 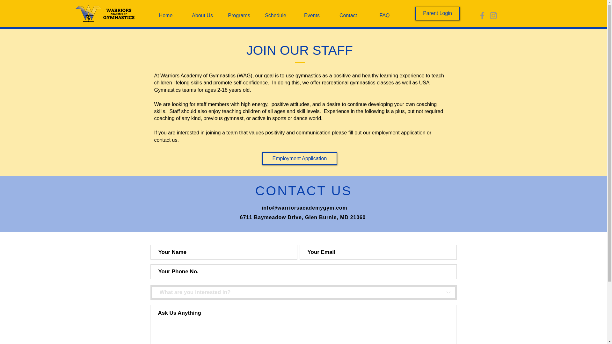 I want to click on Home, so click(x=166, y=15).